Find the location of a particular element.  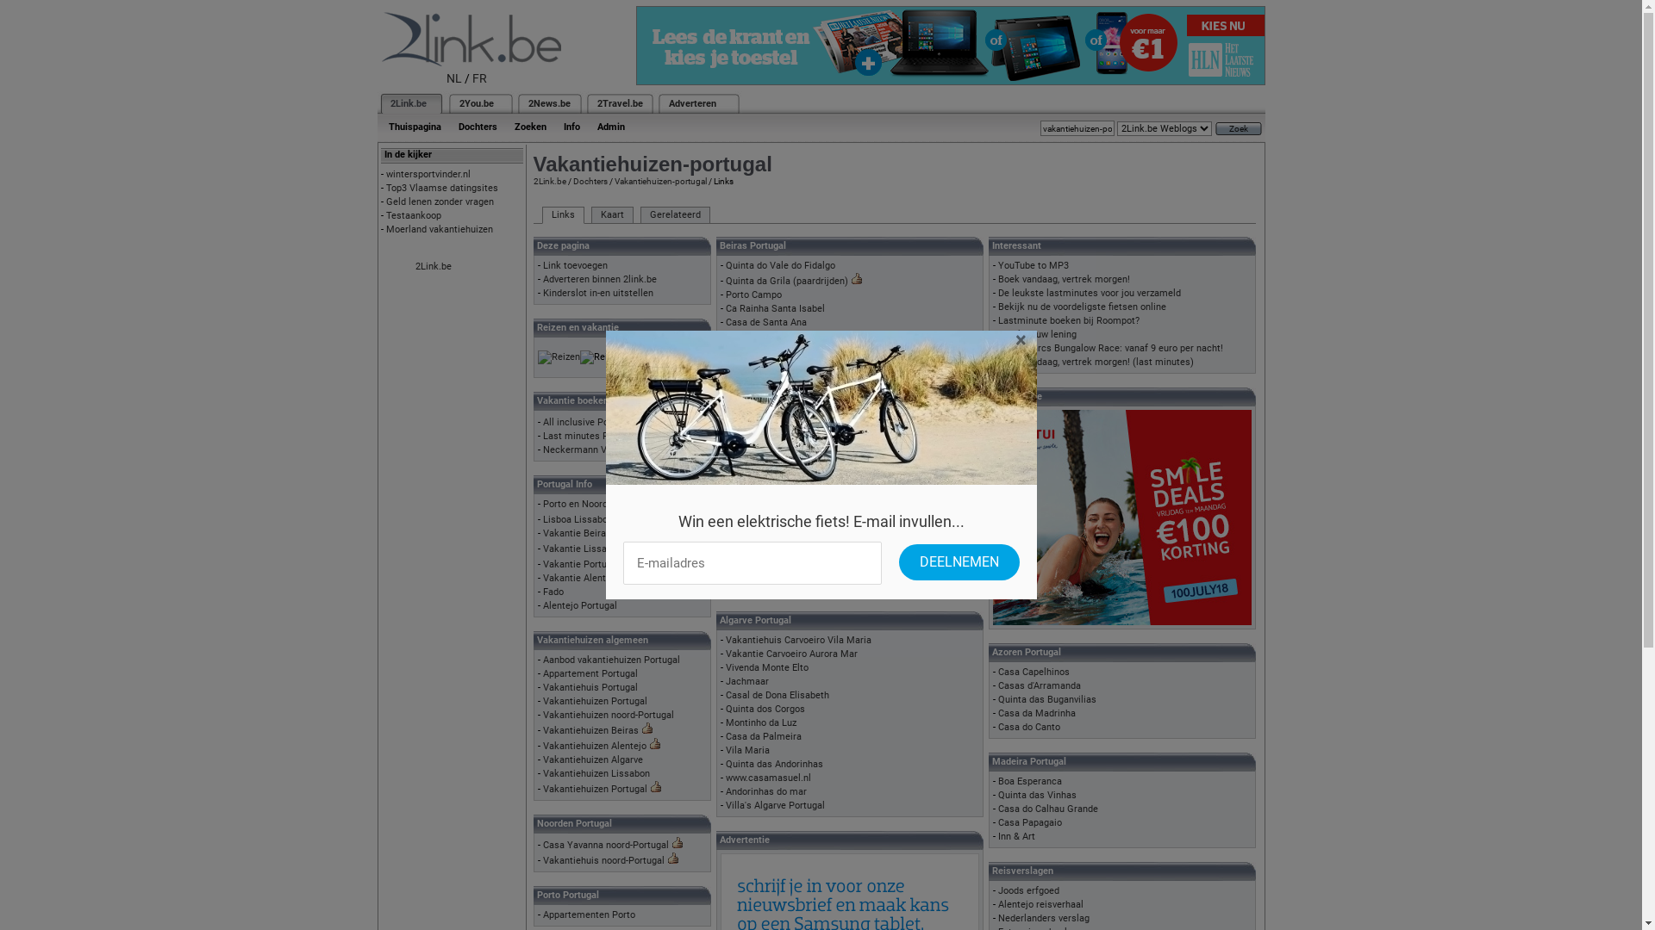

Boek vandaag, vertrek morgen! (last minutes) is located at coordinates (1096, 362).